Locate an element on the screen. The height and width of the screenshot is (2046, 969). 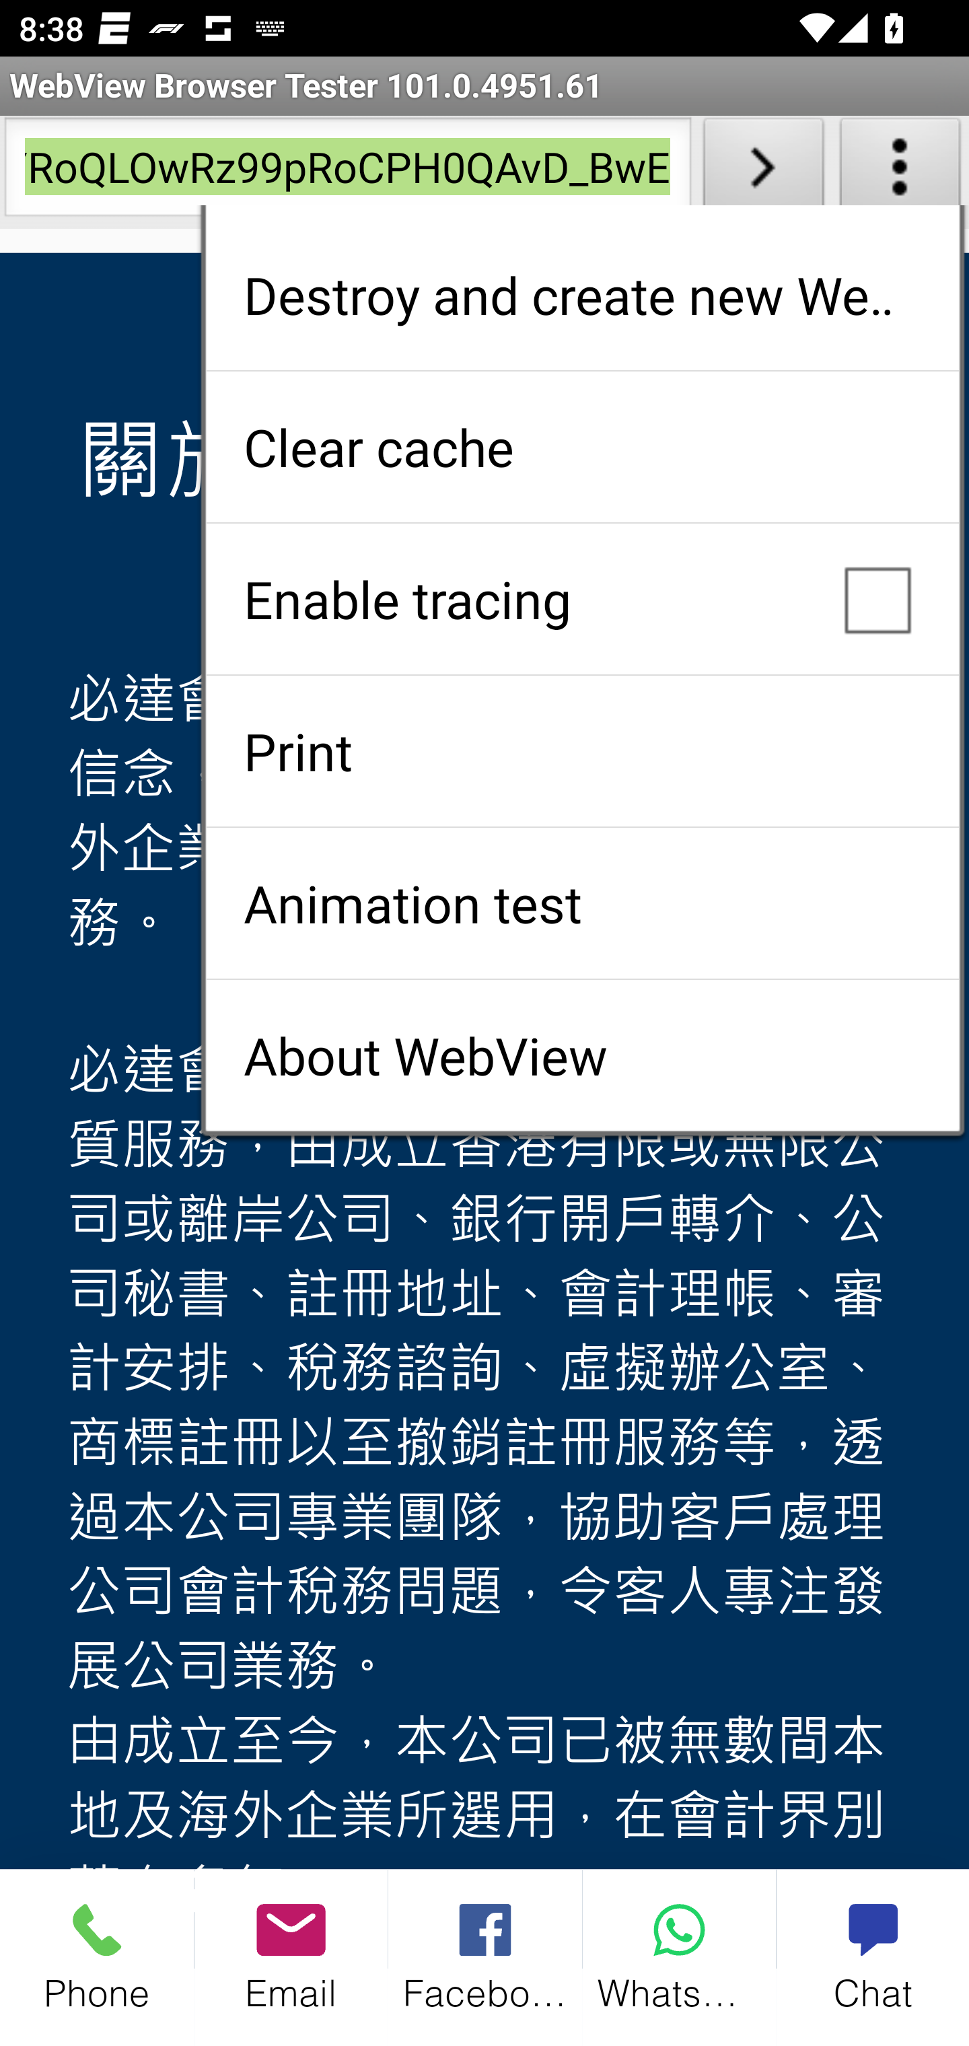
Clear cache is located at coordinates (582, 447).